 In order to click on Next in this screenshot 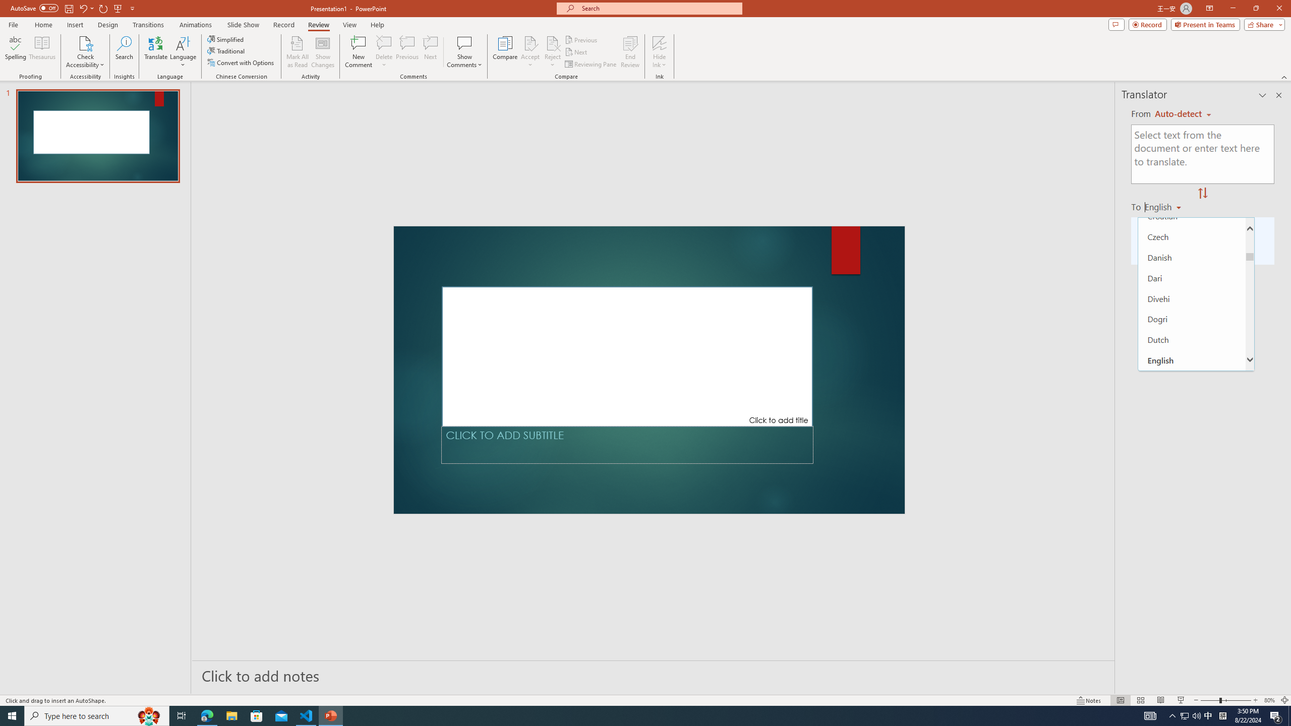, I will do `click(576, 52)`.